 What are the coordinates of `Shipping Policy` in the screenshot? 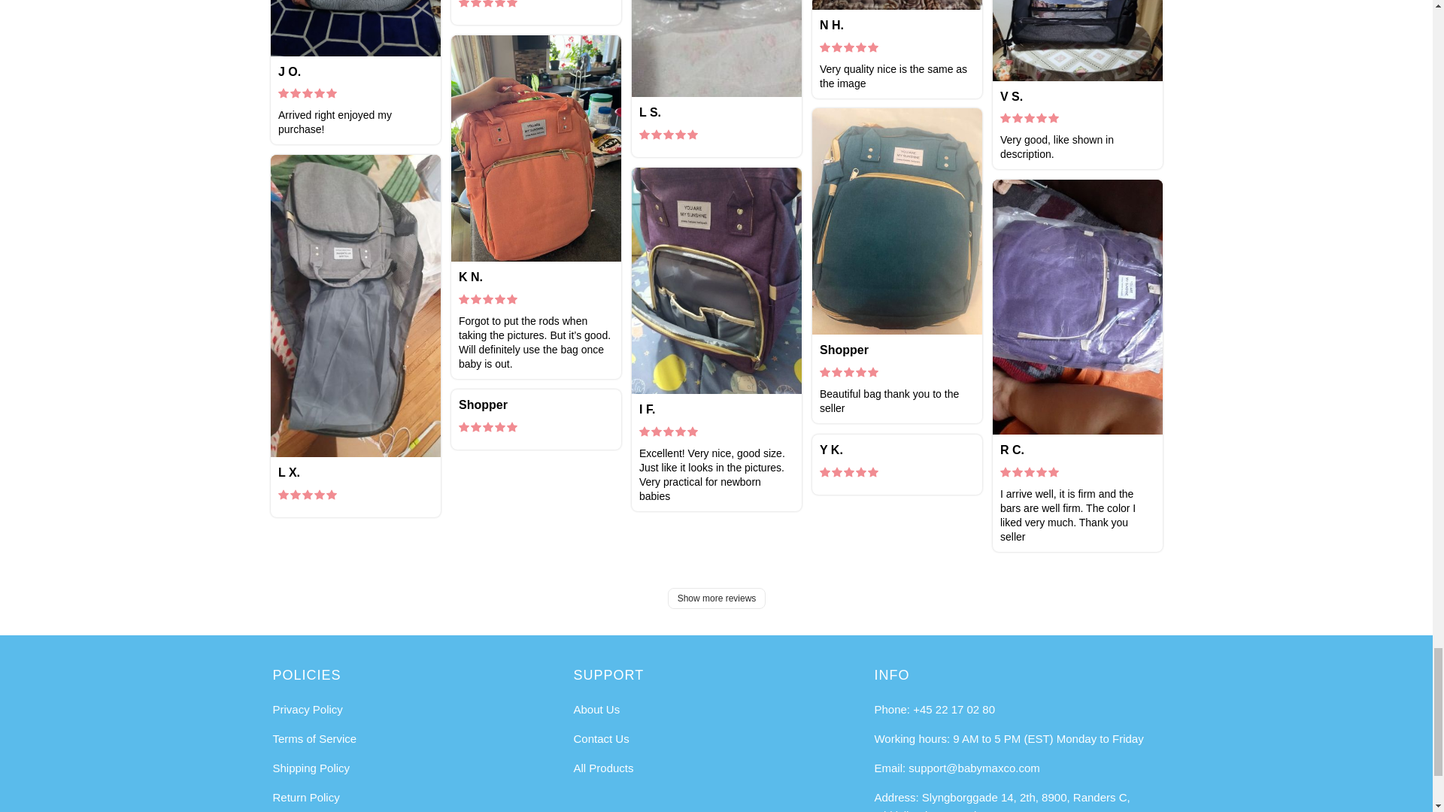 It's located at (311, 768).